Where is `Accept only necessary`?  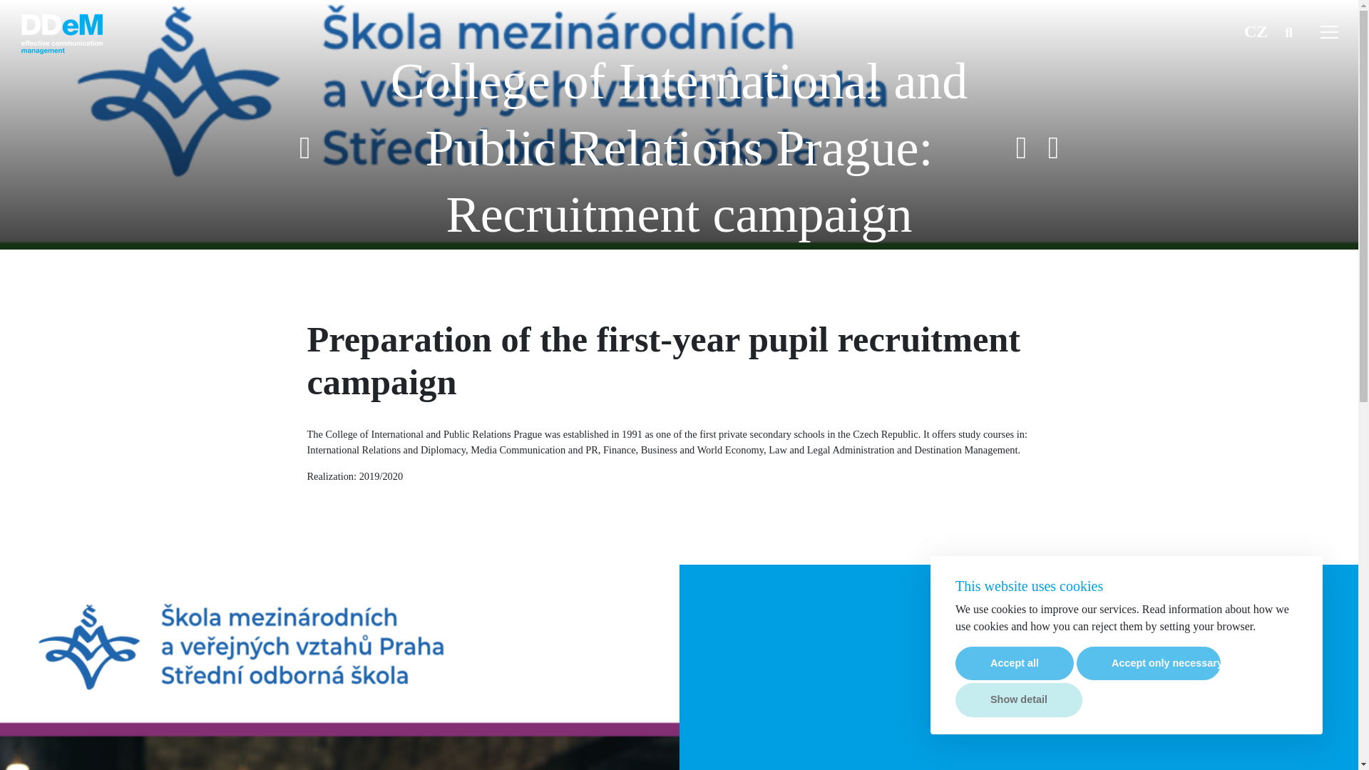
Accept only necessary is located at coordinates (1148, 663).